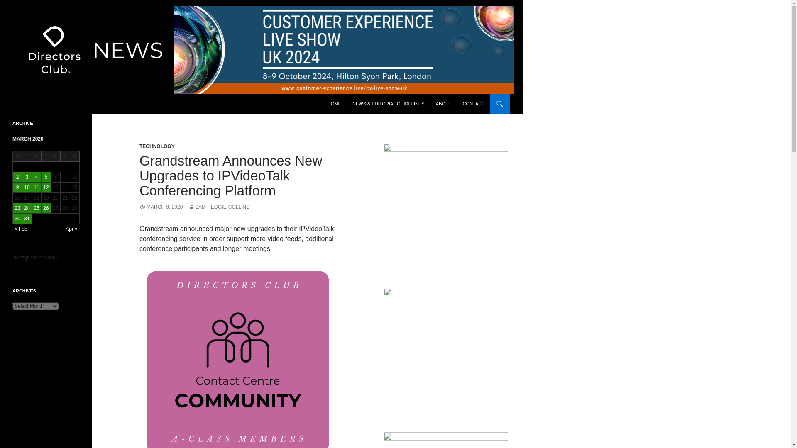 The image size is (797, 448). What do you see at coordinates (17, 218) in the screenshot?
I see `30` at bounding box center [17, 218].